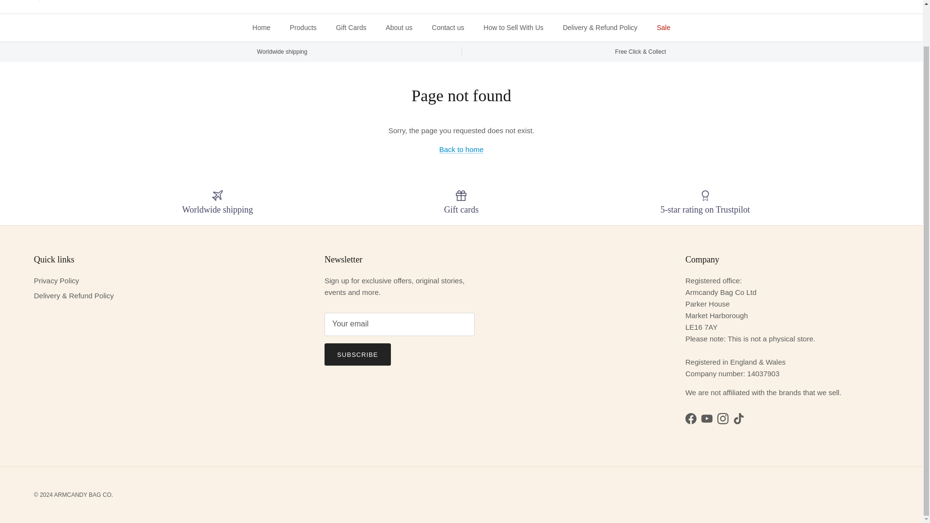 The image size is (930, 523). What do you see at coordinates (461, 2) in the screenshot?
I see `ARMCANDY BAG CO` at bounding box center [461, 2].